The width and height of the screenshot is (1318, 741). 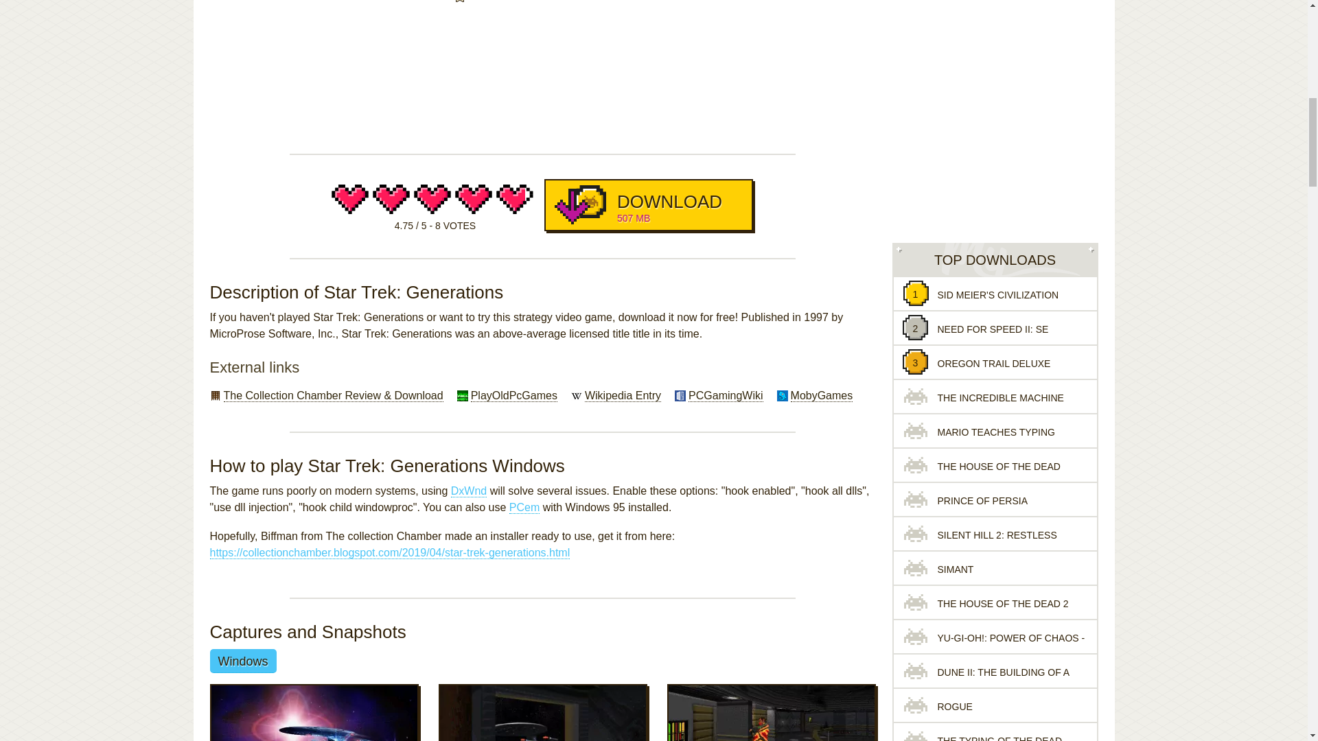 I want to click on Add to favorites, so click(x=508, y=2).